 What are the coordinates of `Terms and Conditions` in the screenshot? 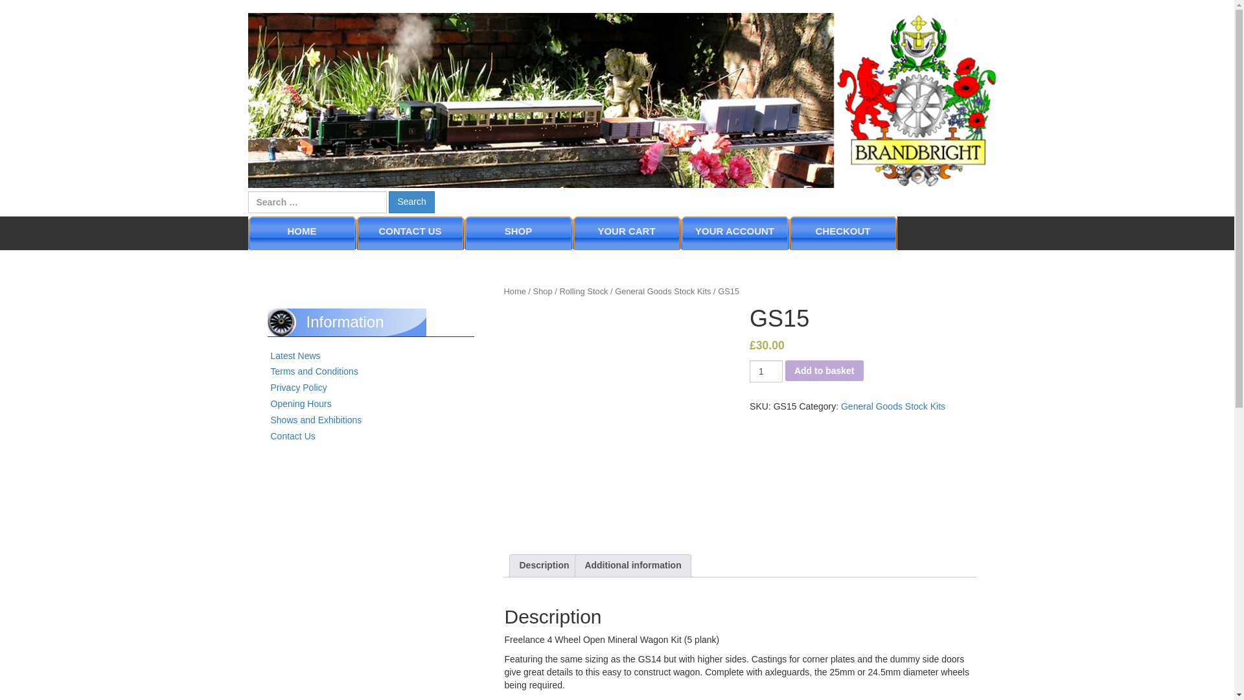 It's located at (314, 371).